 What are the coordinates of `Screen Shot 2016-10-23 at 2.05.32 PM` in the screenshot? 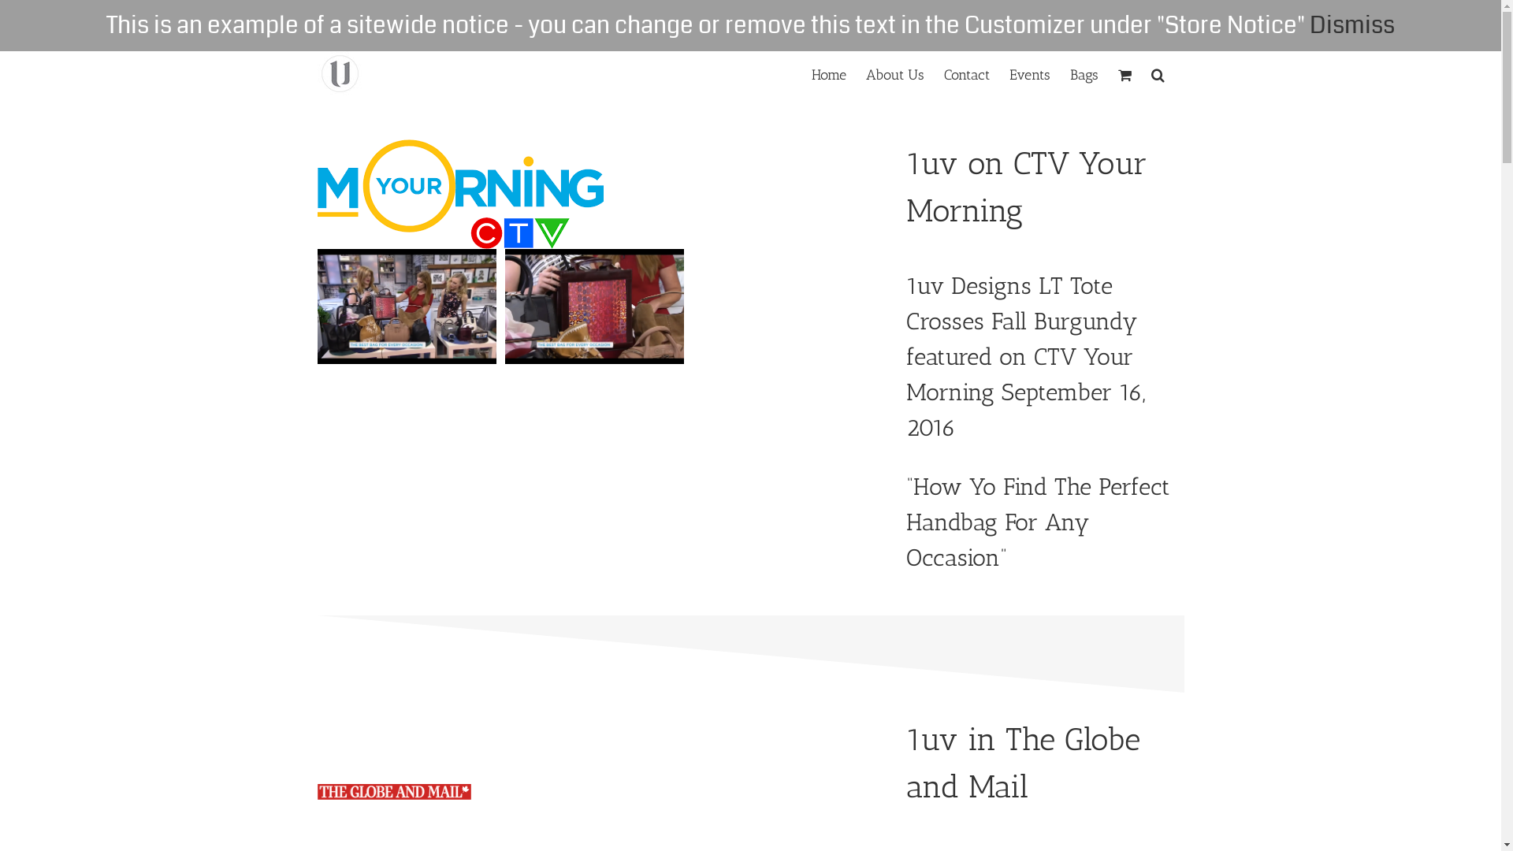 It's located at (594, 307).